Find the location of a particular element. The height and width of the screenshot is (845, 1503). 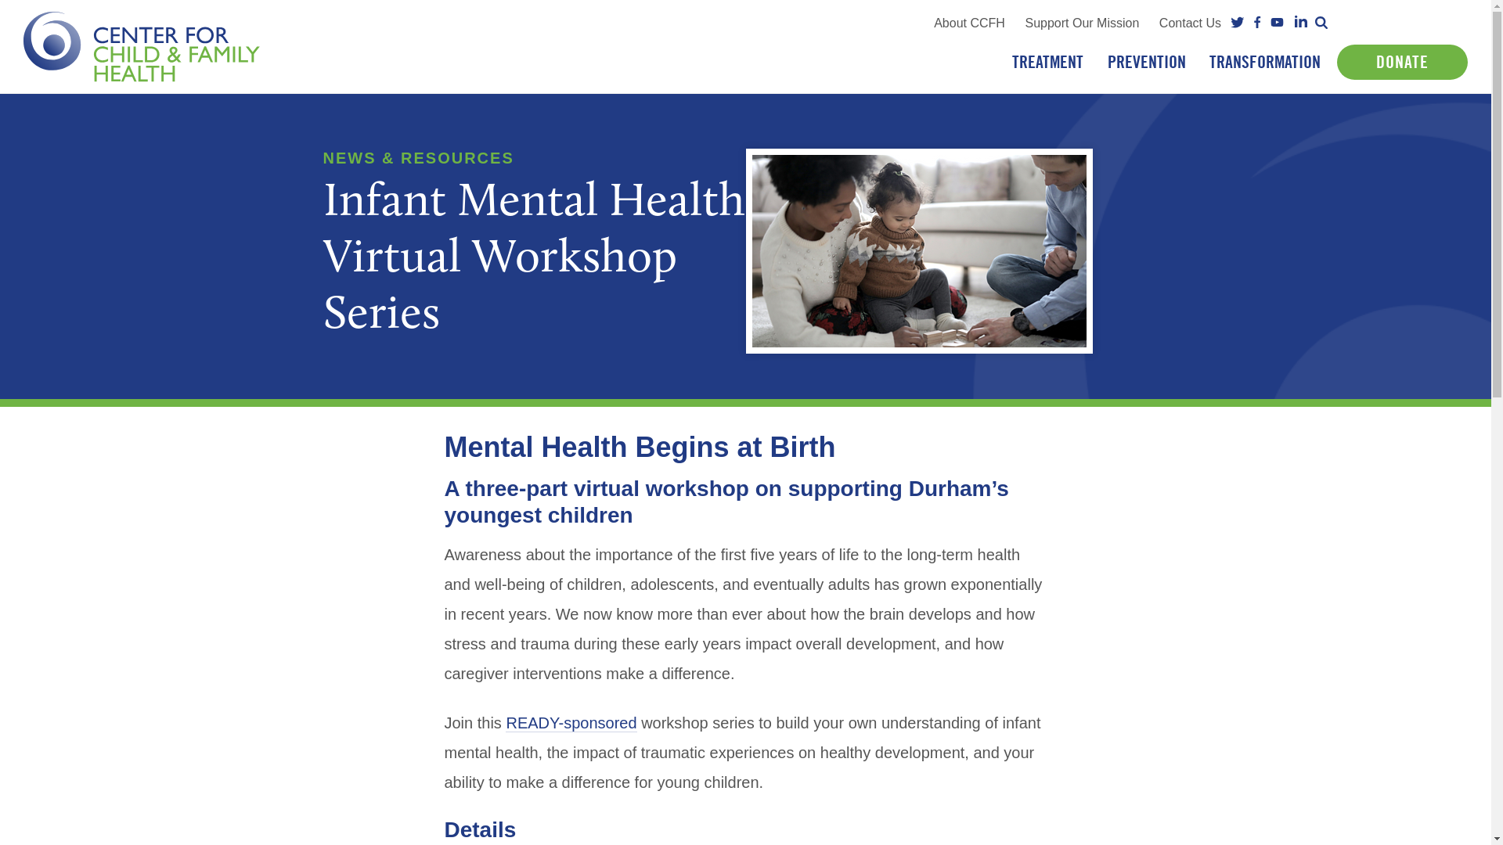

TREATMENT is located at coordinates (1047, 62).